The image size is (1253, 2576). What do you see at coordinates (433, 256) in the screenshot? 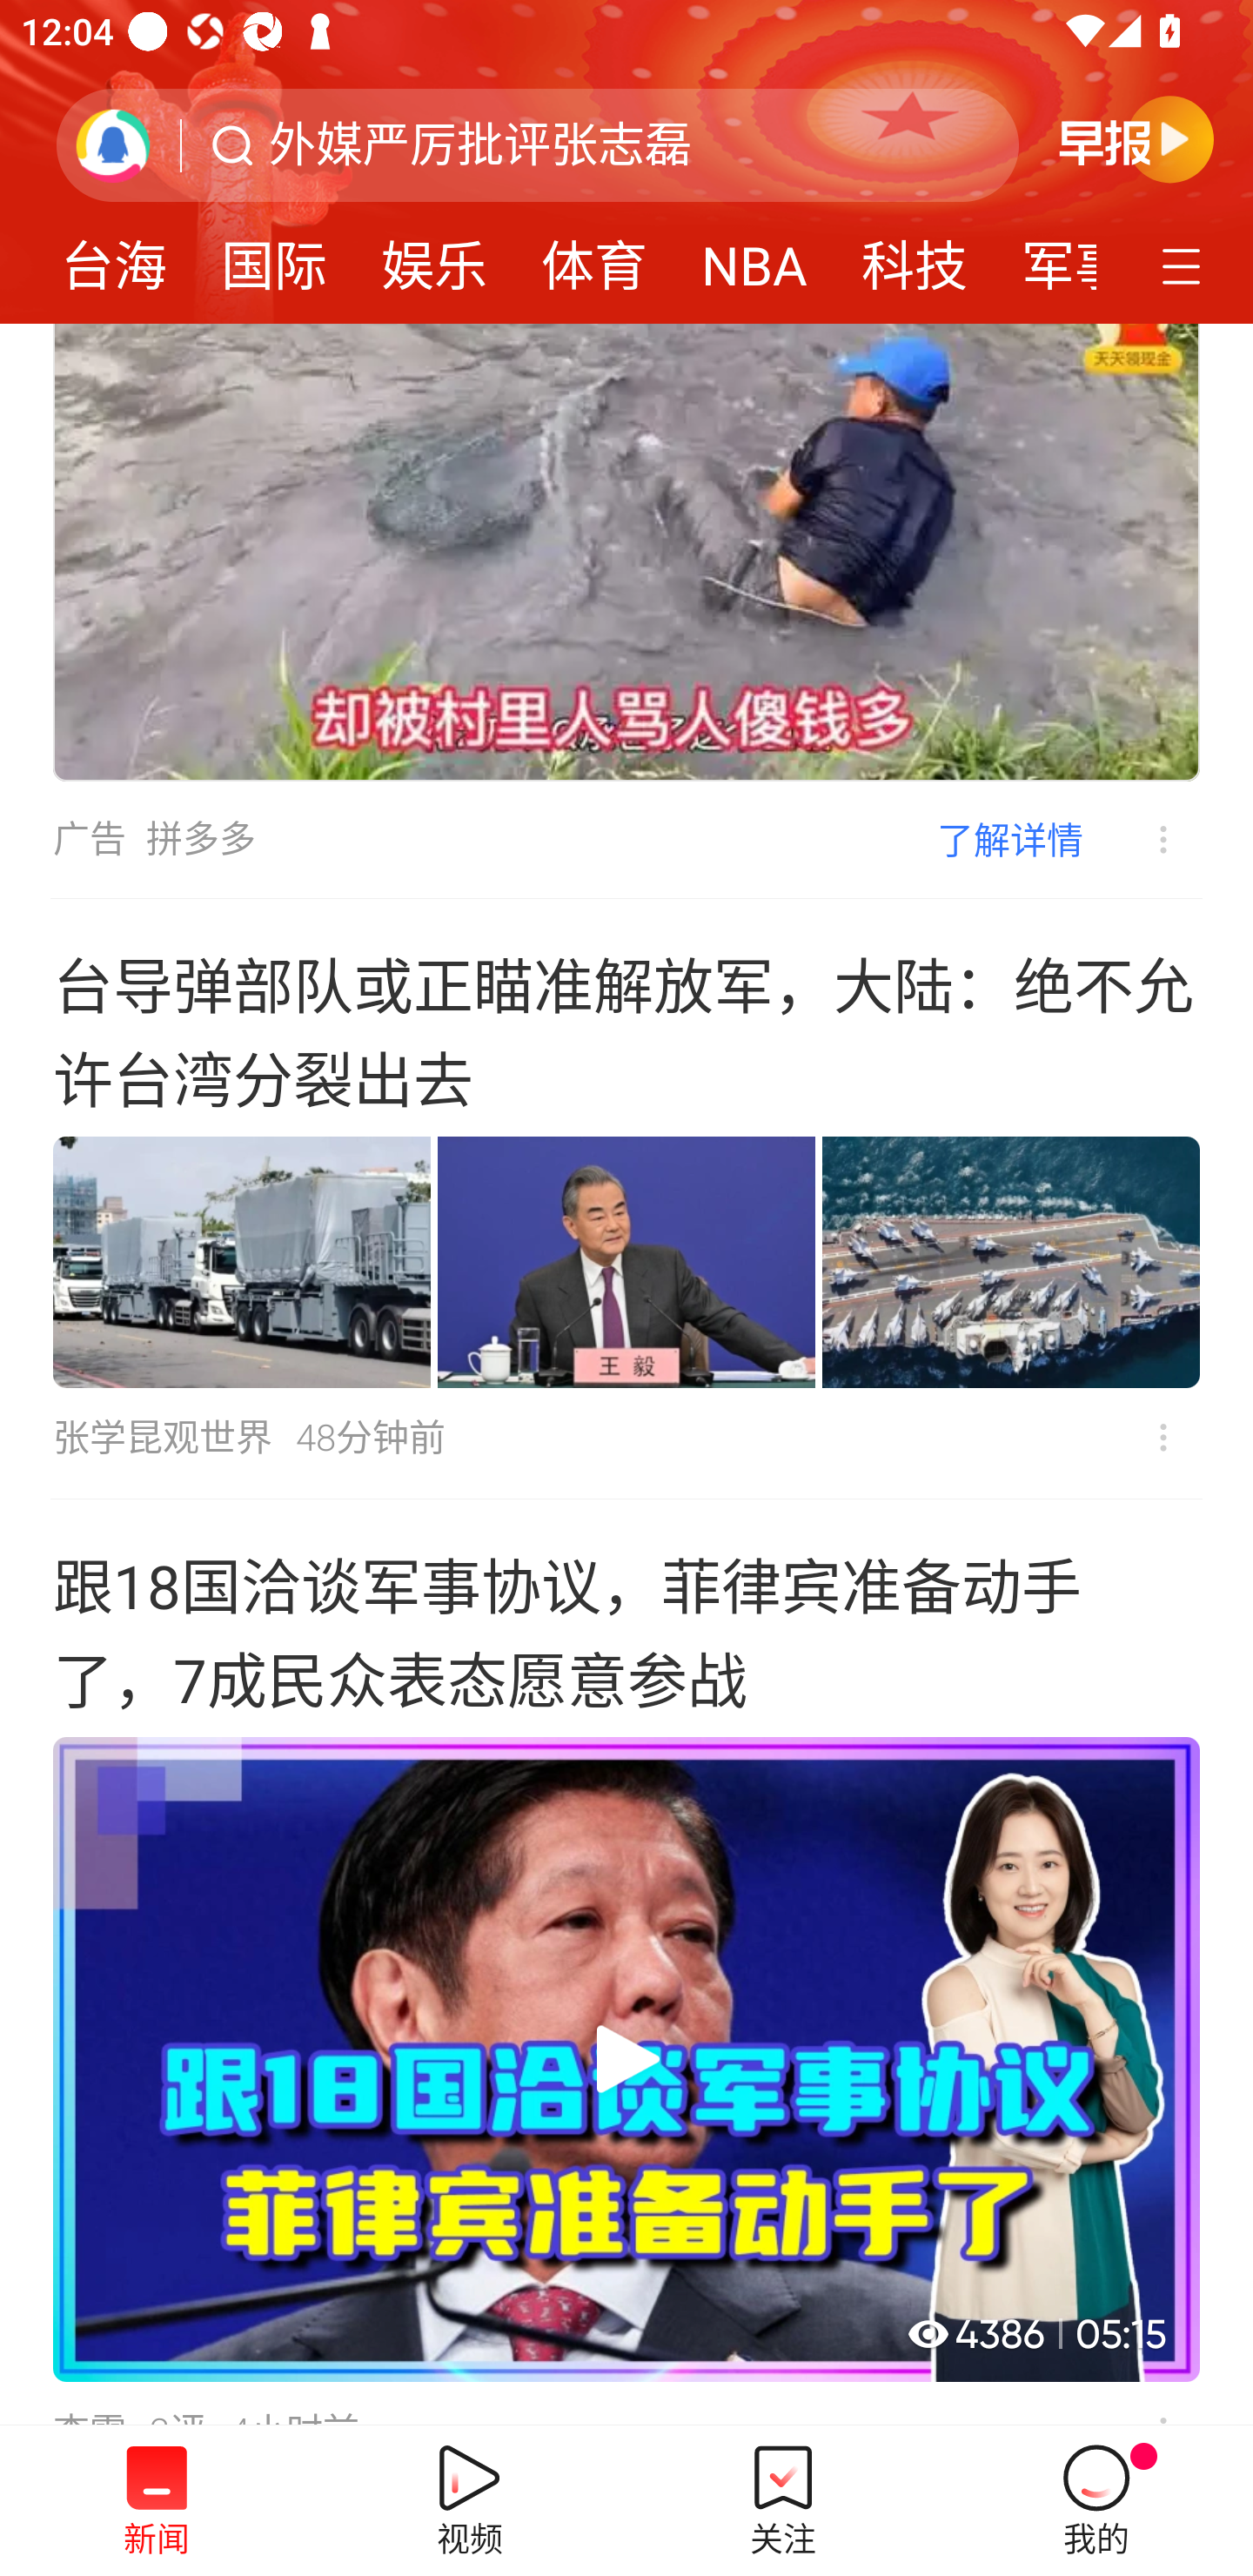
I see `娱乐` at bounding box center [433, 256].